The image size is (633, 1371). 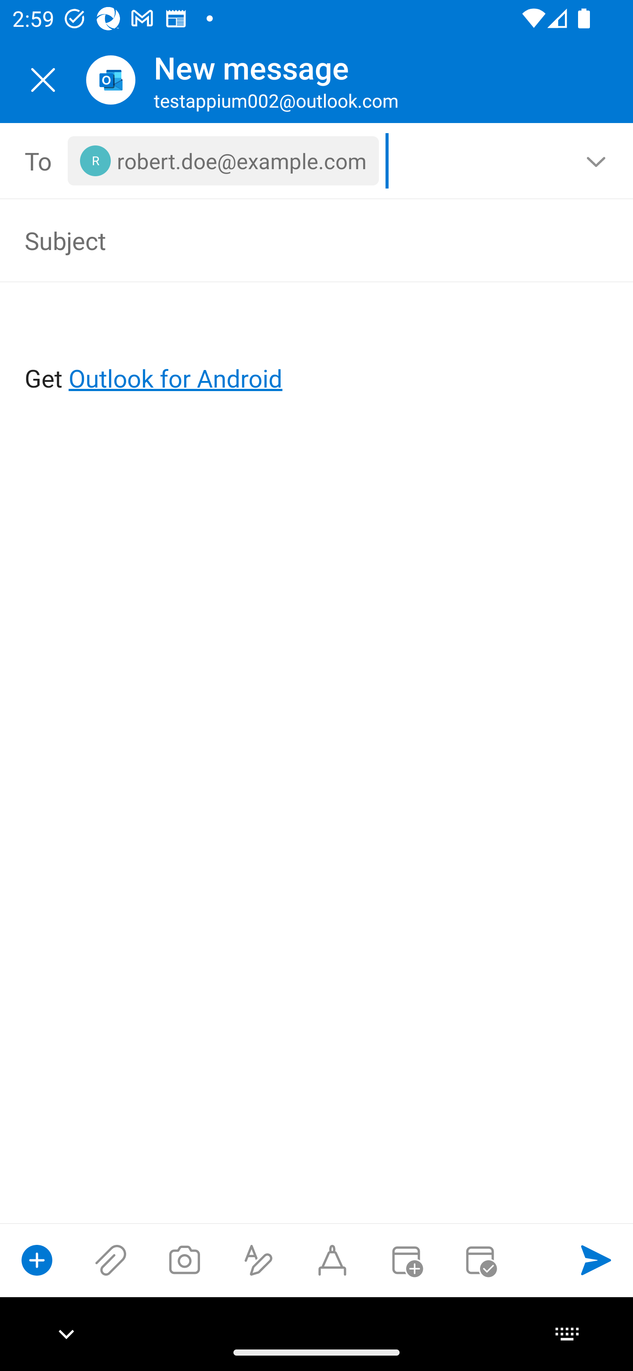 I want to click on Close, so click(x=43, y=80).